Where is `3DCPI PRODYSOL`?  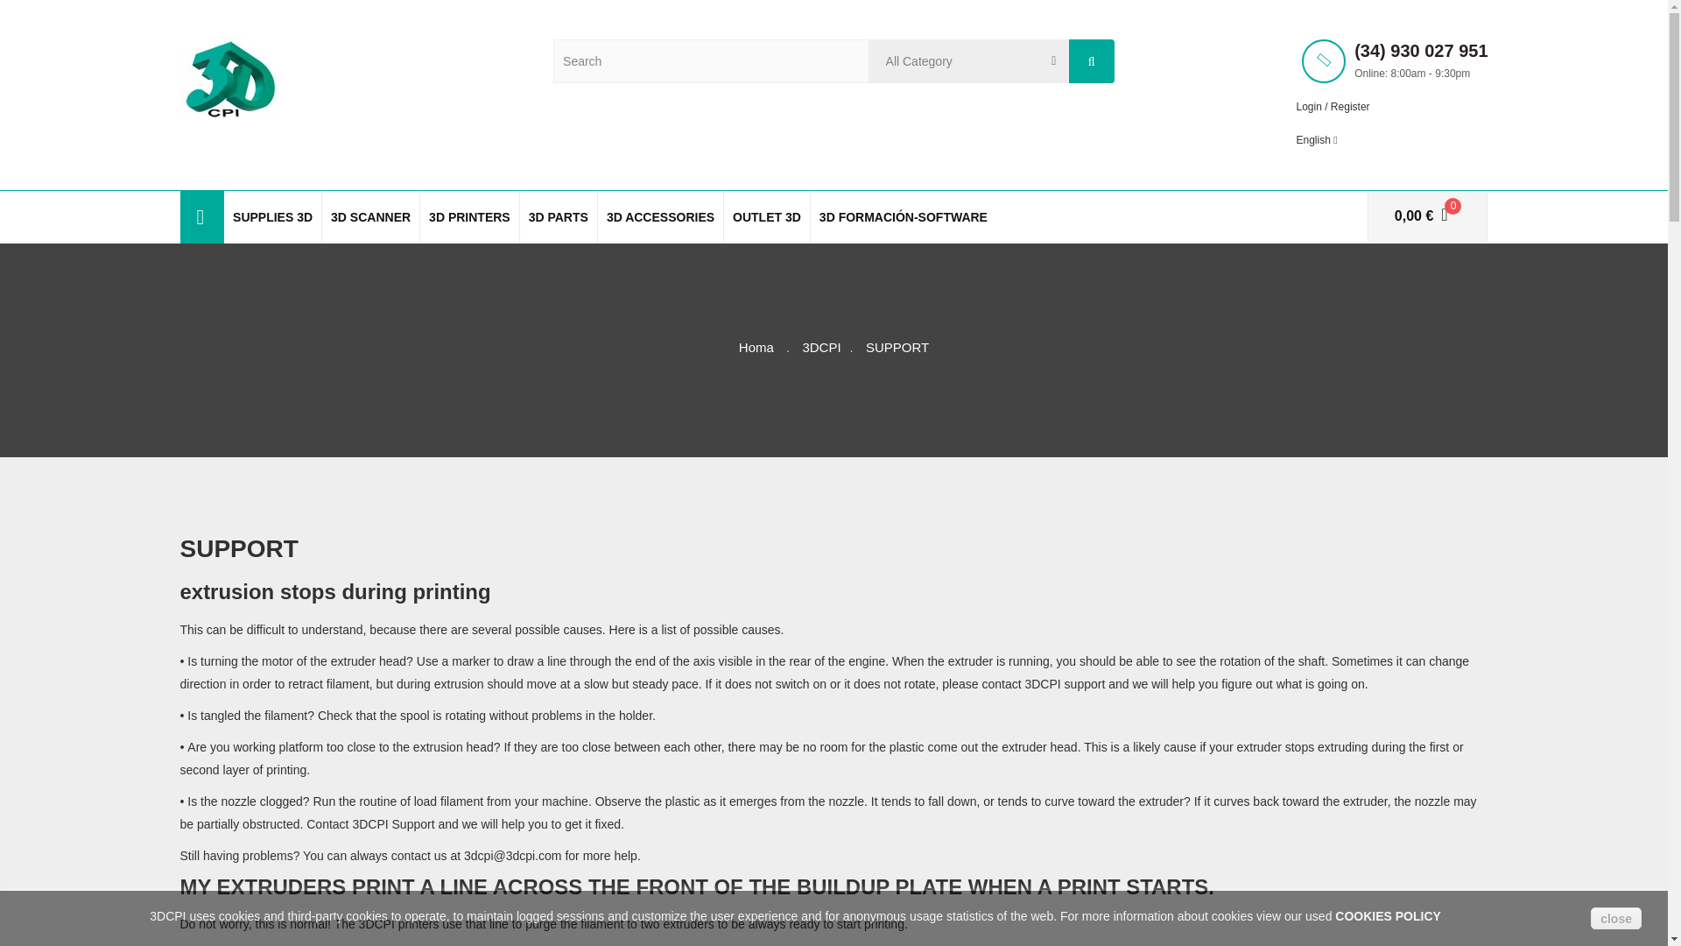
3DCPI PRODYSOL is located at coordinates (229, 77).